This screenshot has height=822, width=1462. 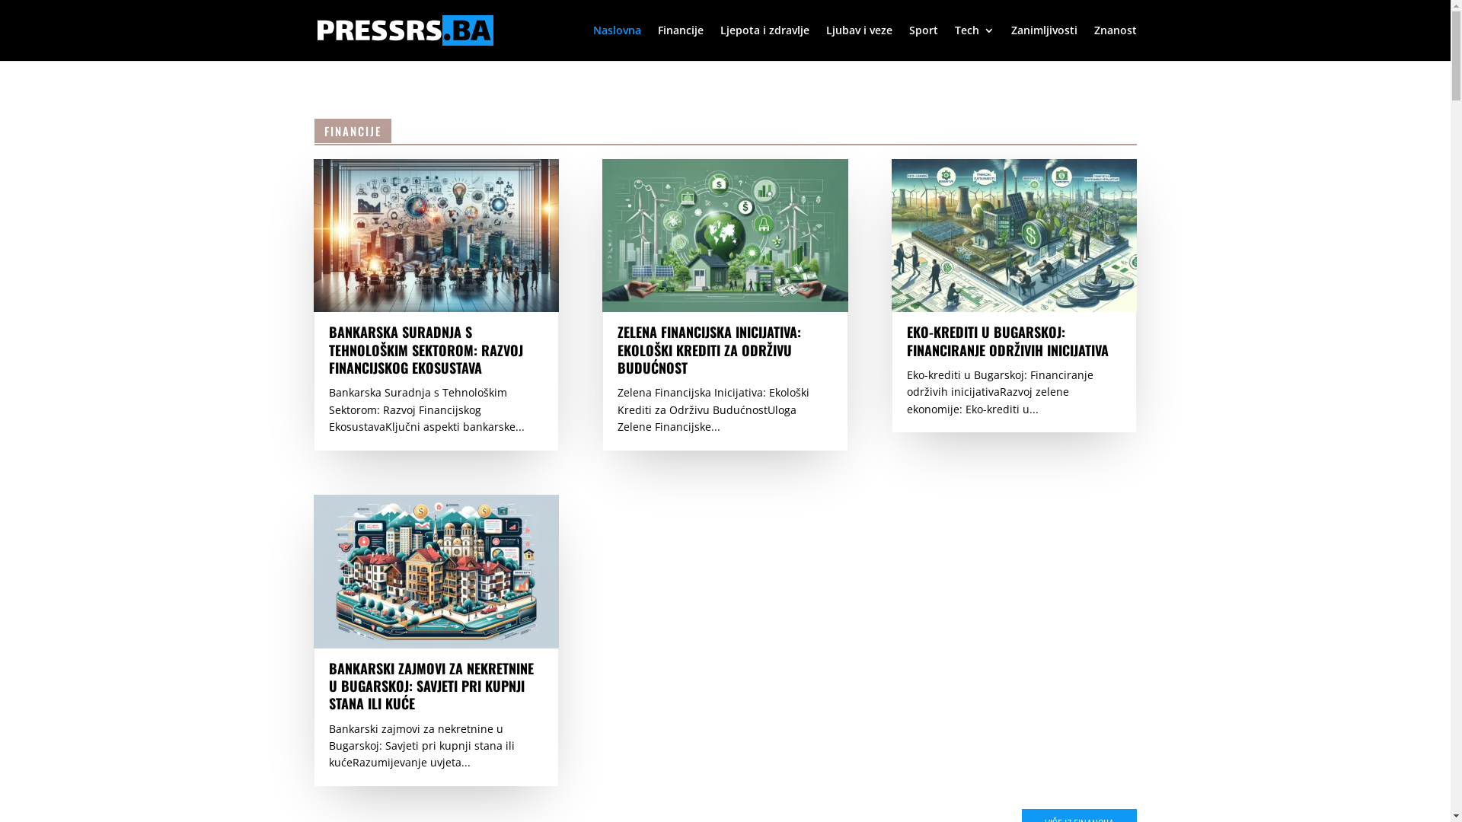 What do you see at coordinates (1115, 43) in the screenshot?
I see `Znanost` at bounding box center [1115, 43].